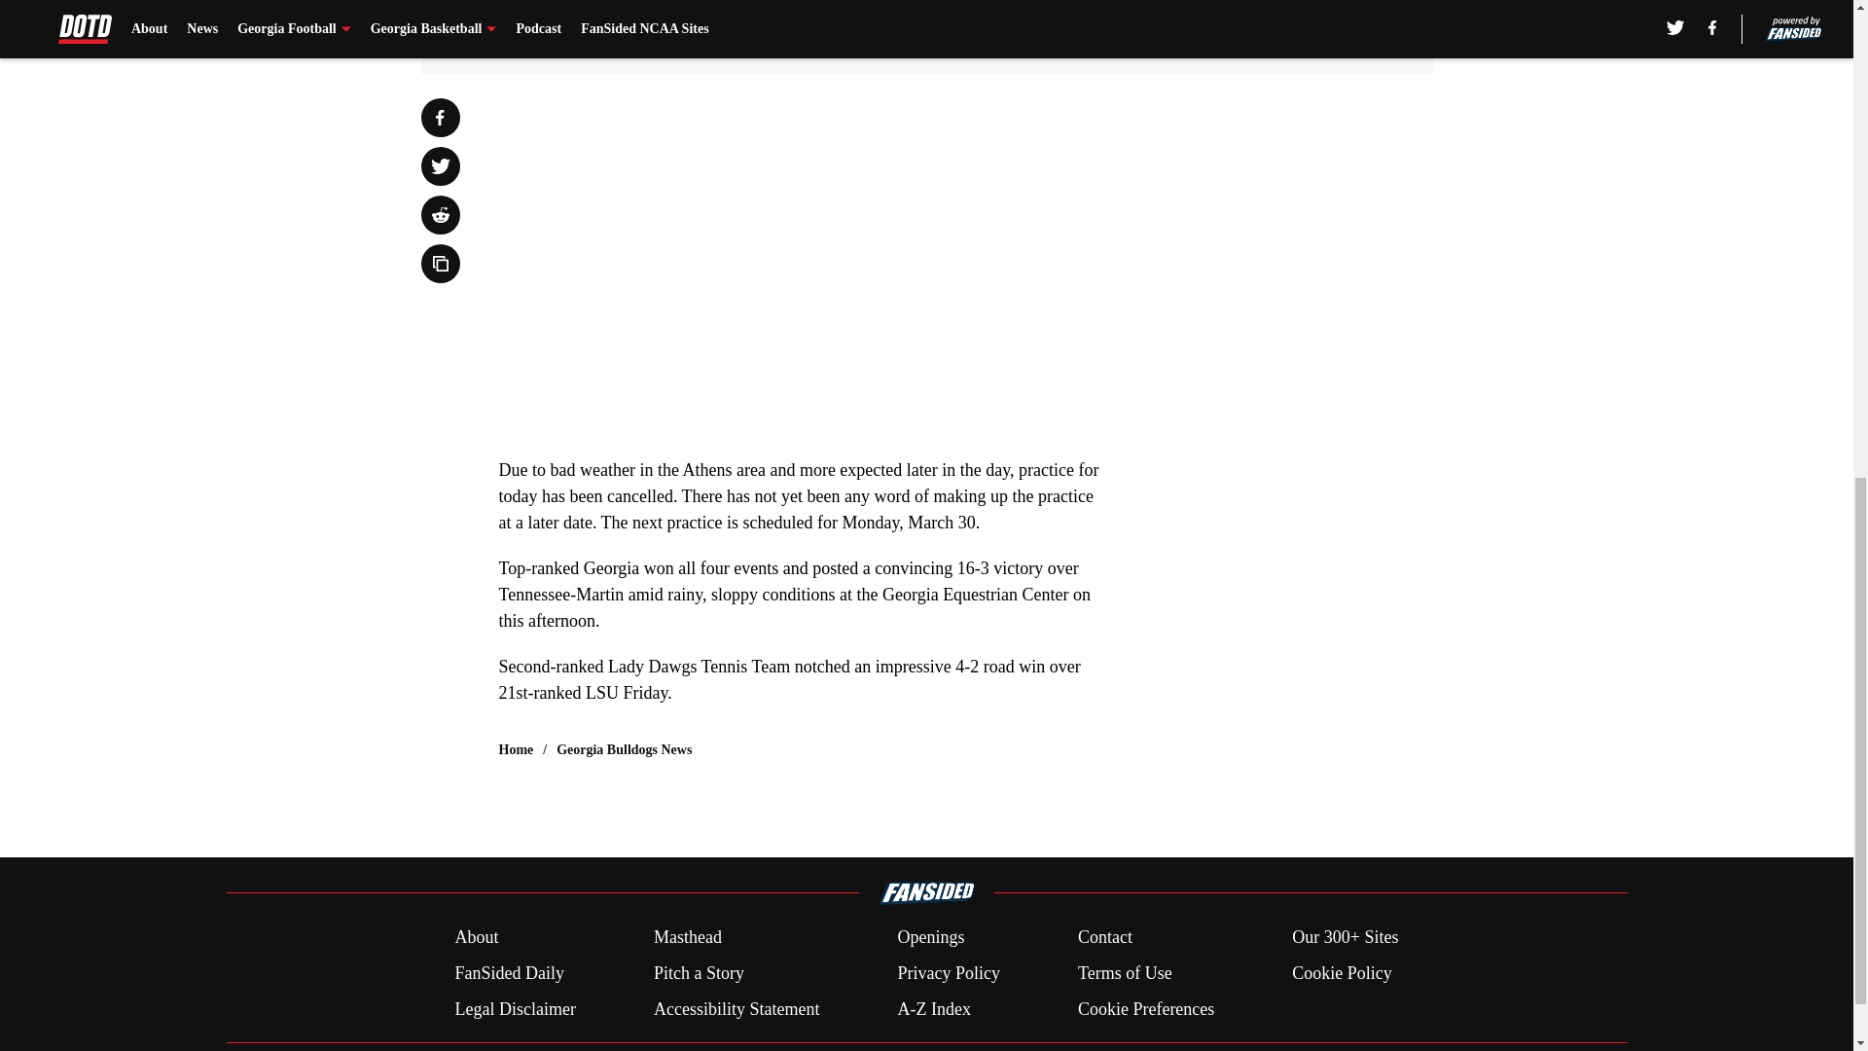 The image size is (1868, 1051). What do you see at coordinates (514, 1008) in the screenshot?
I see `Legal Disclaimer` at bounding box center [514, 1008].